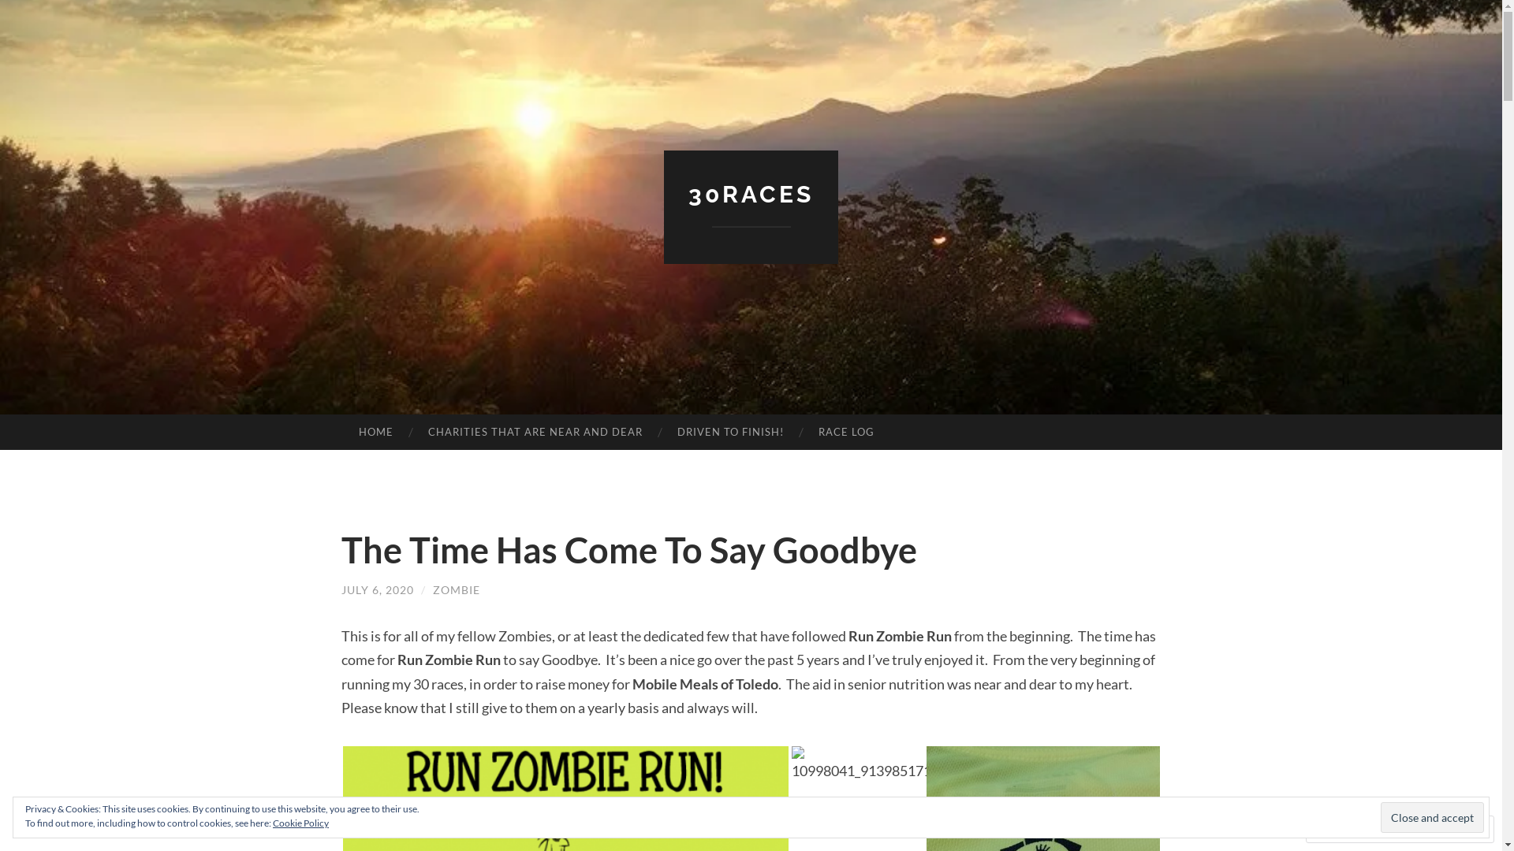 The width and height of the screenshot is (1514, 851). I want to click on 10998041_913985171987692_1915679352342282664_n, so click(860, 764).